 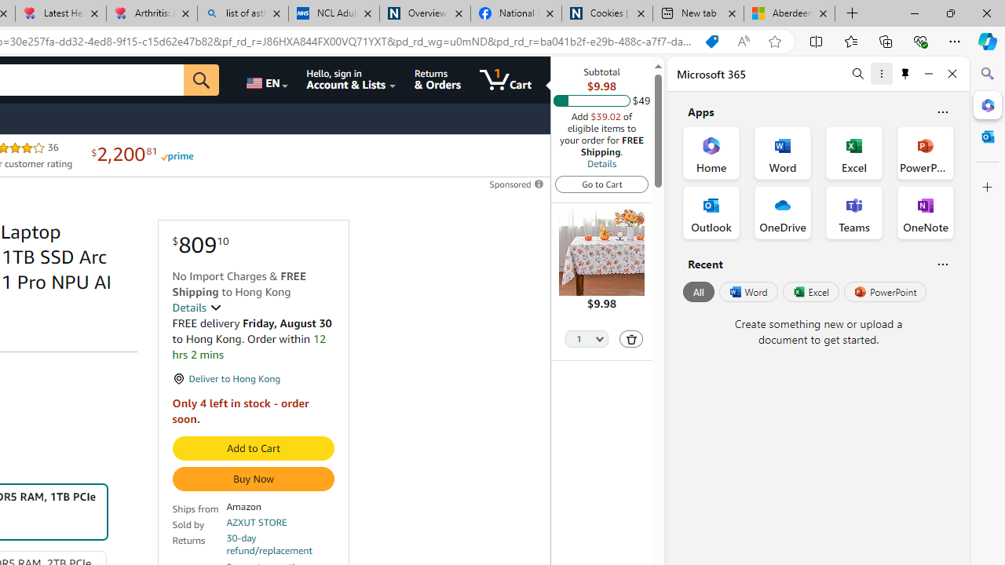 What do you see at coordinates (925, 152) in the screenshot?
I see `PowerPoint Office App` at bounding box center [925, 152].